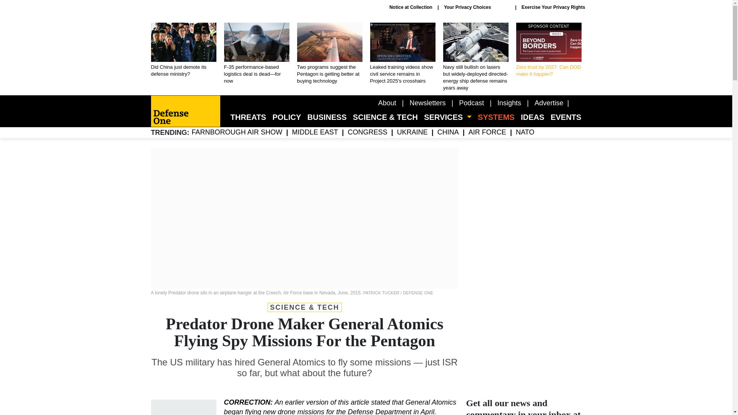 The width and height of the screenshot is (738, 415). I want to click on Insights, so click(509, 103).